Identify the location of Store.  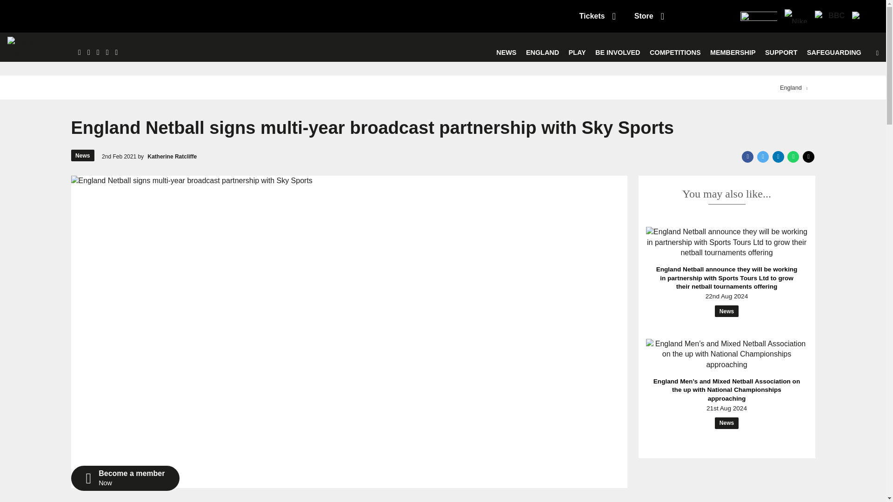
(649, 16).